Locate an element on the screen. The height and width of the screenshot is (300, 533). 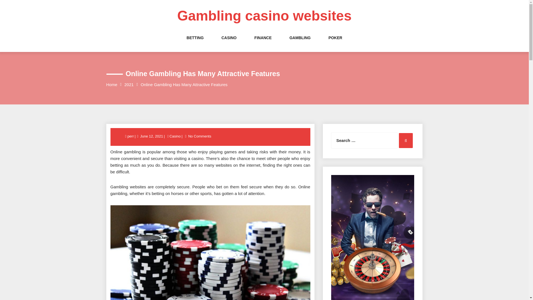
GAMBLING is located at coordinates (300, 43).